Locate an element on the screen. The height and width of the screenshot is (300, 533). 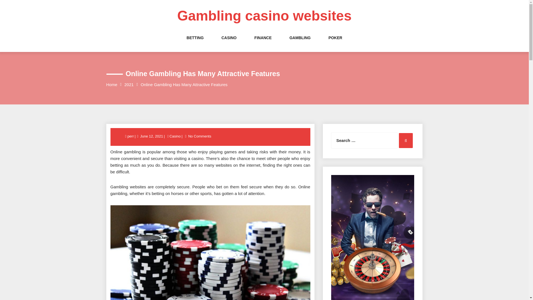
GAMBLING is located at coordinates (300, 43).